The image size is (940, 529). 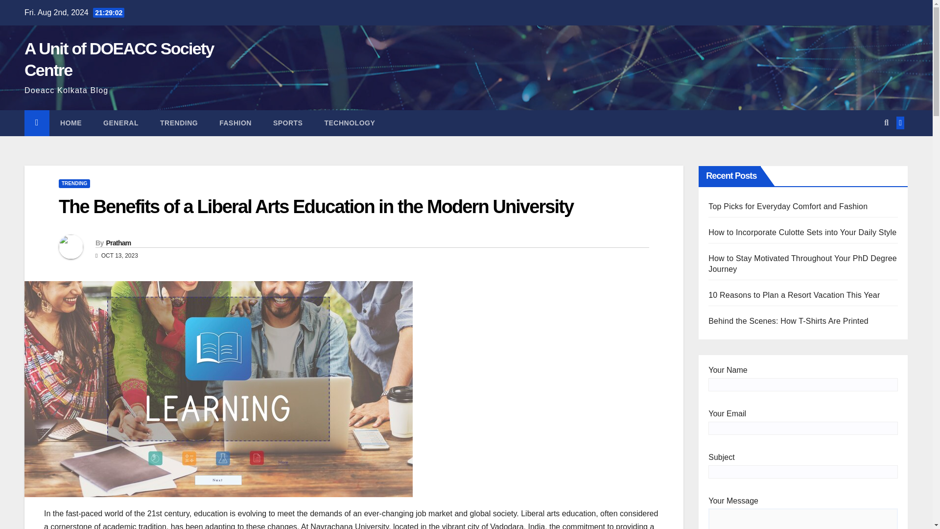 I want to click on TRENDING, so click(x=179, y=122).